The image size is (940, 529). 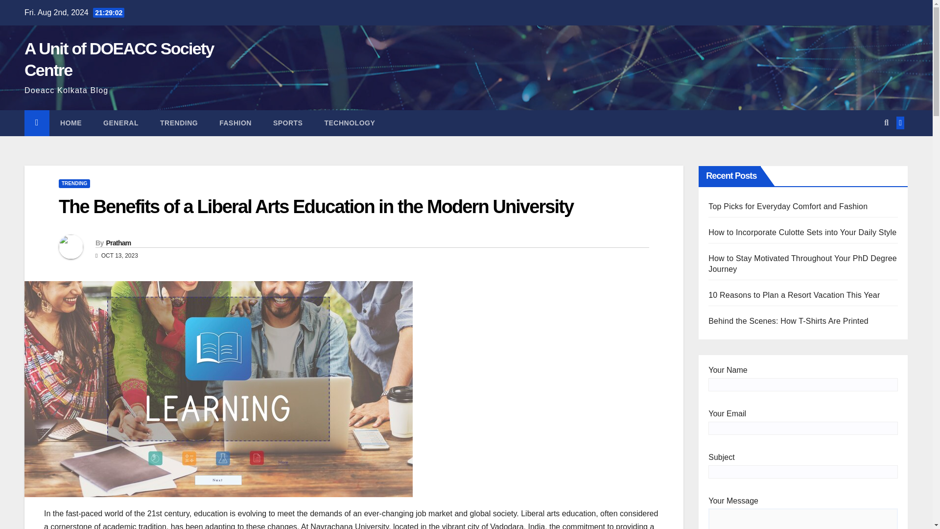 I want to click on TRENDING, so click(x=179, y=122).